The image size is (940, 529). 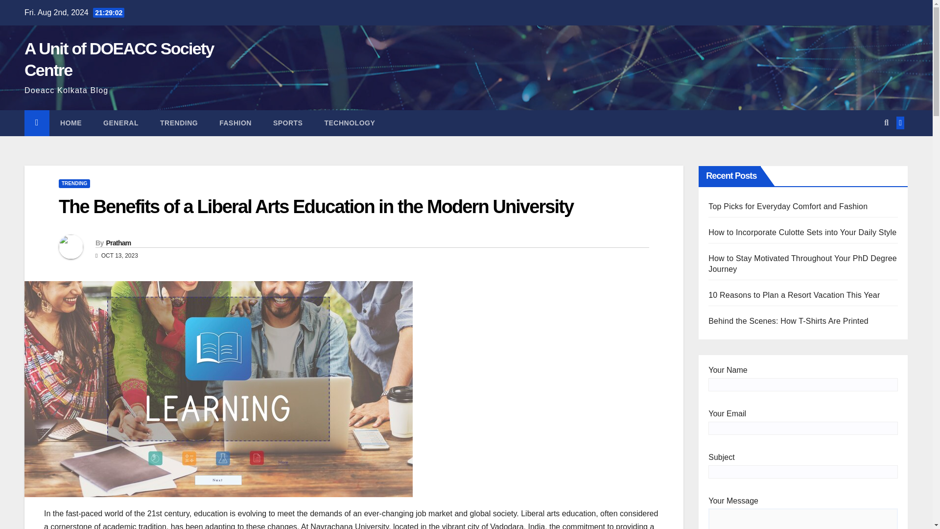 I want to click on TRENDING, so click(x=179, y=122).